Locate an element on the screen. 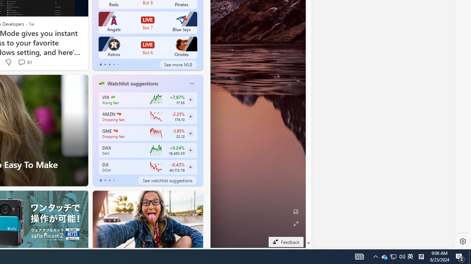  tab-1 is located at coordinates (105, 180).